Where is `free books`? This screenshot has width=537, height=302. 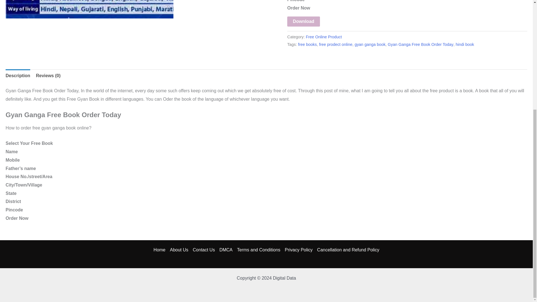
free books is located at coordinates (307, 44).